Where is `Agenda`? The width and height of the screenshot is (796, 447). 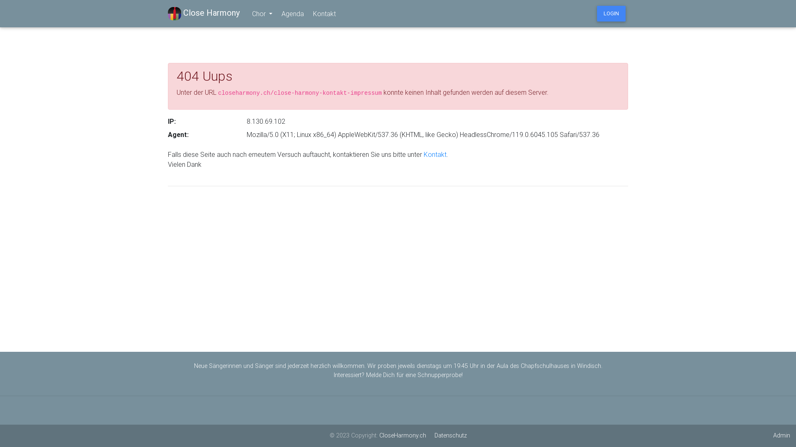 Agenda is located at coordinates (291, 14).